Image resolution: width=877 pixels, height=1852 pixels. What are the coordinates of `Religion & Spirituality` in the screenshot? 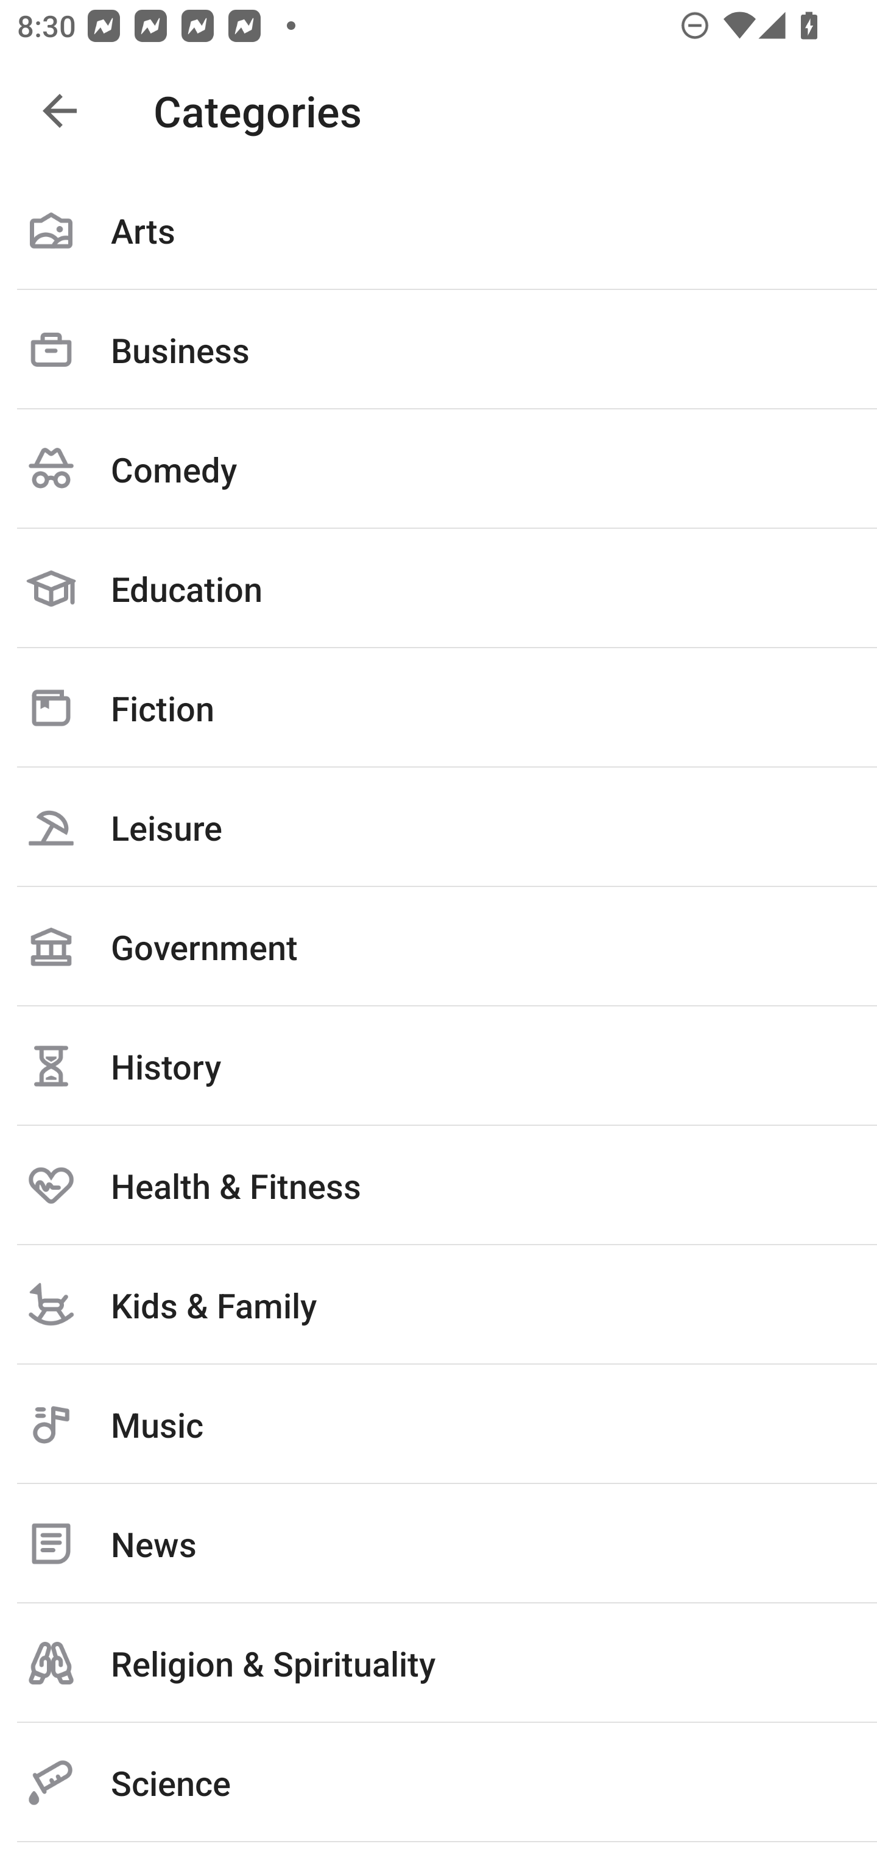 It's located at (438, 1663).